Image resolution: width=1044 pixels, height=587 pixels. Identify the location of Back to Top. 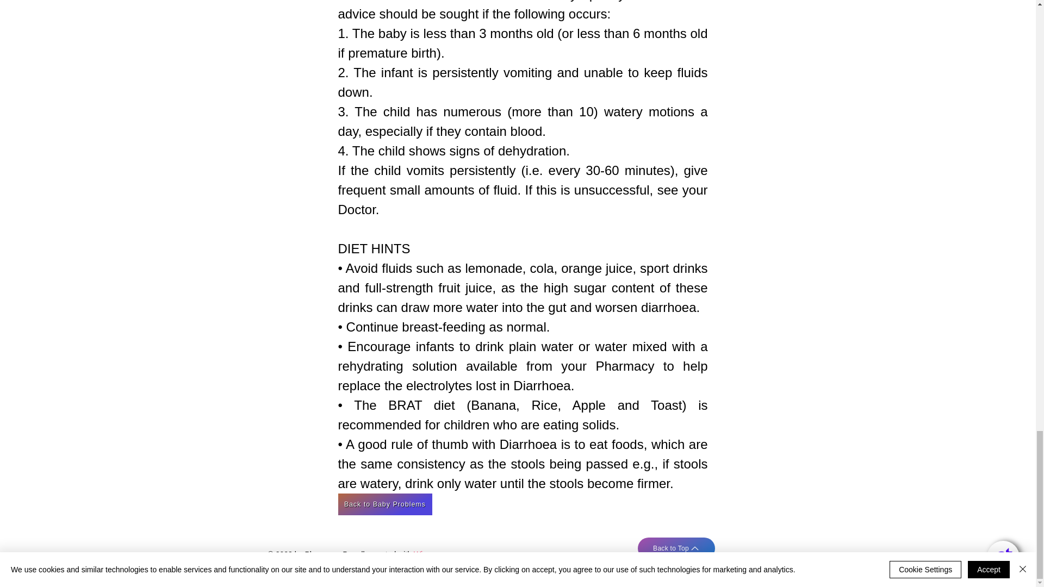
(675, 548).